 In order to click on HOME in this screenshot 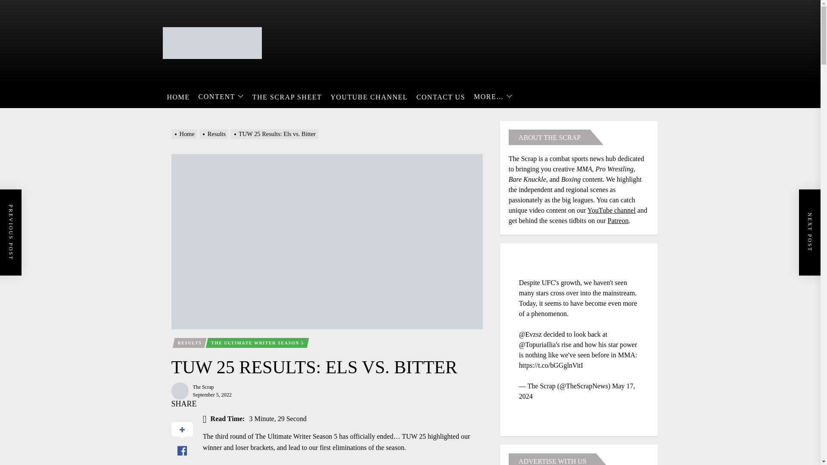, I will do `click(178, 97)`.